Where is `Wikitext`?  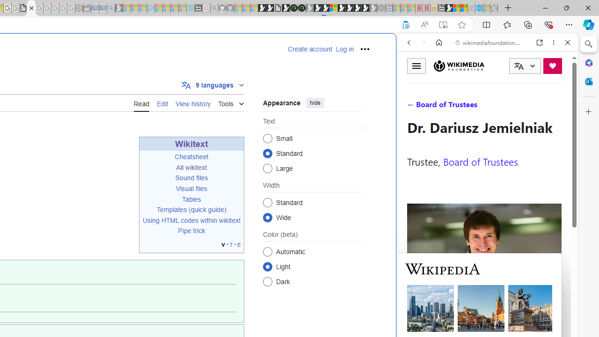 Wikitext is located at coordinates (191, 144).